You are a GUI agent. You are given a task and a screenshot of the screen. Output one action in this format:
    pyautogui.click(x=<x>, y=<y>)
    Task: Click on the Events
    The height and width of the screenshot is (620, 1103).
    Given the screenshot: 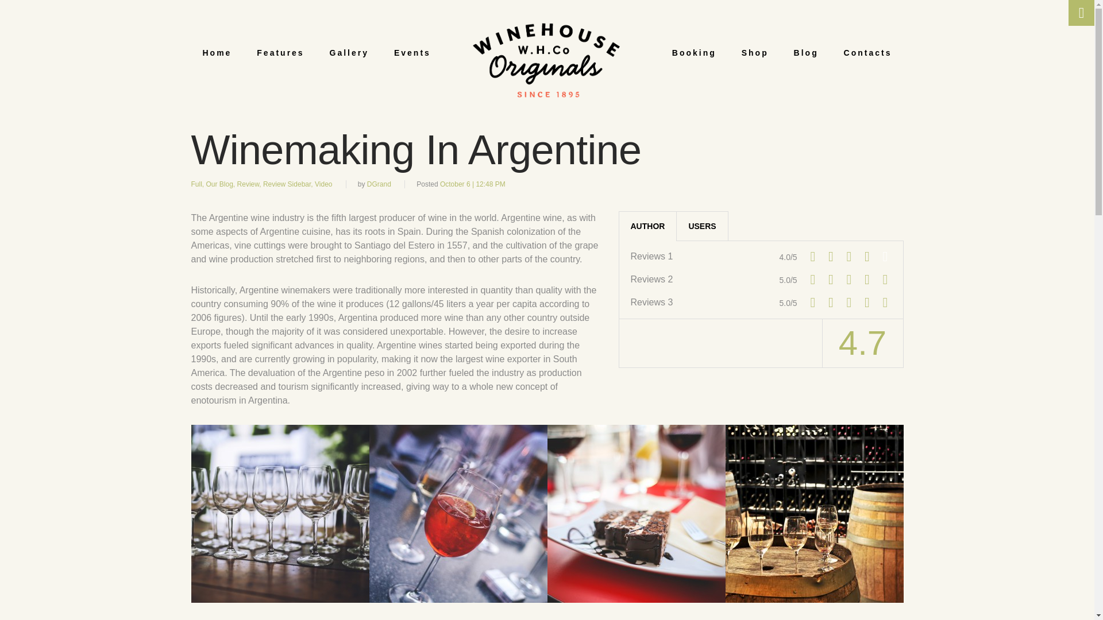 What is the action you would take?
    pyautogui.click(x=412, y=53)
    